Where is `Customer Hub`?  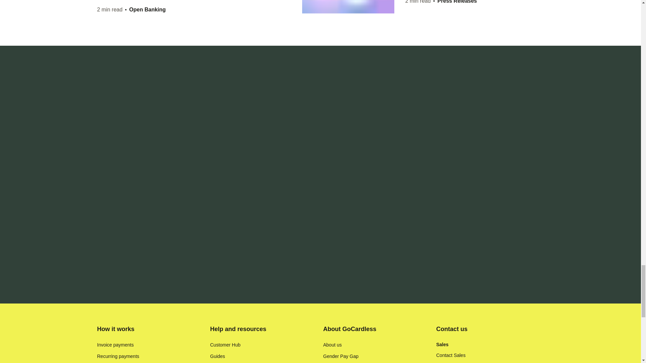
Customer Hub is located at coordinates (225, 345).